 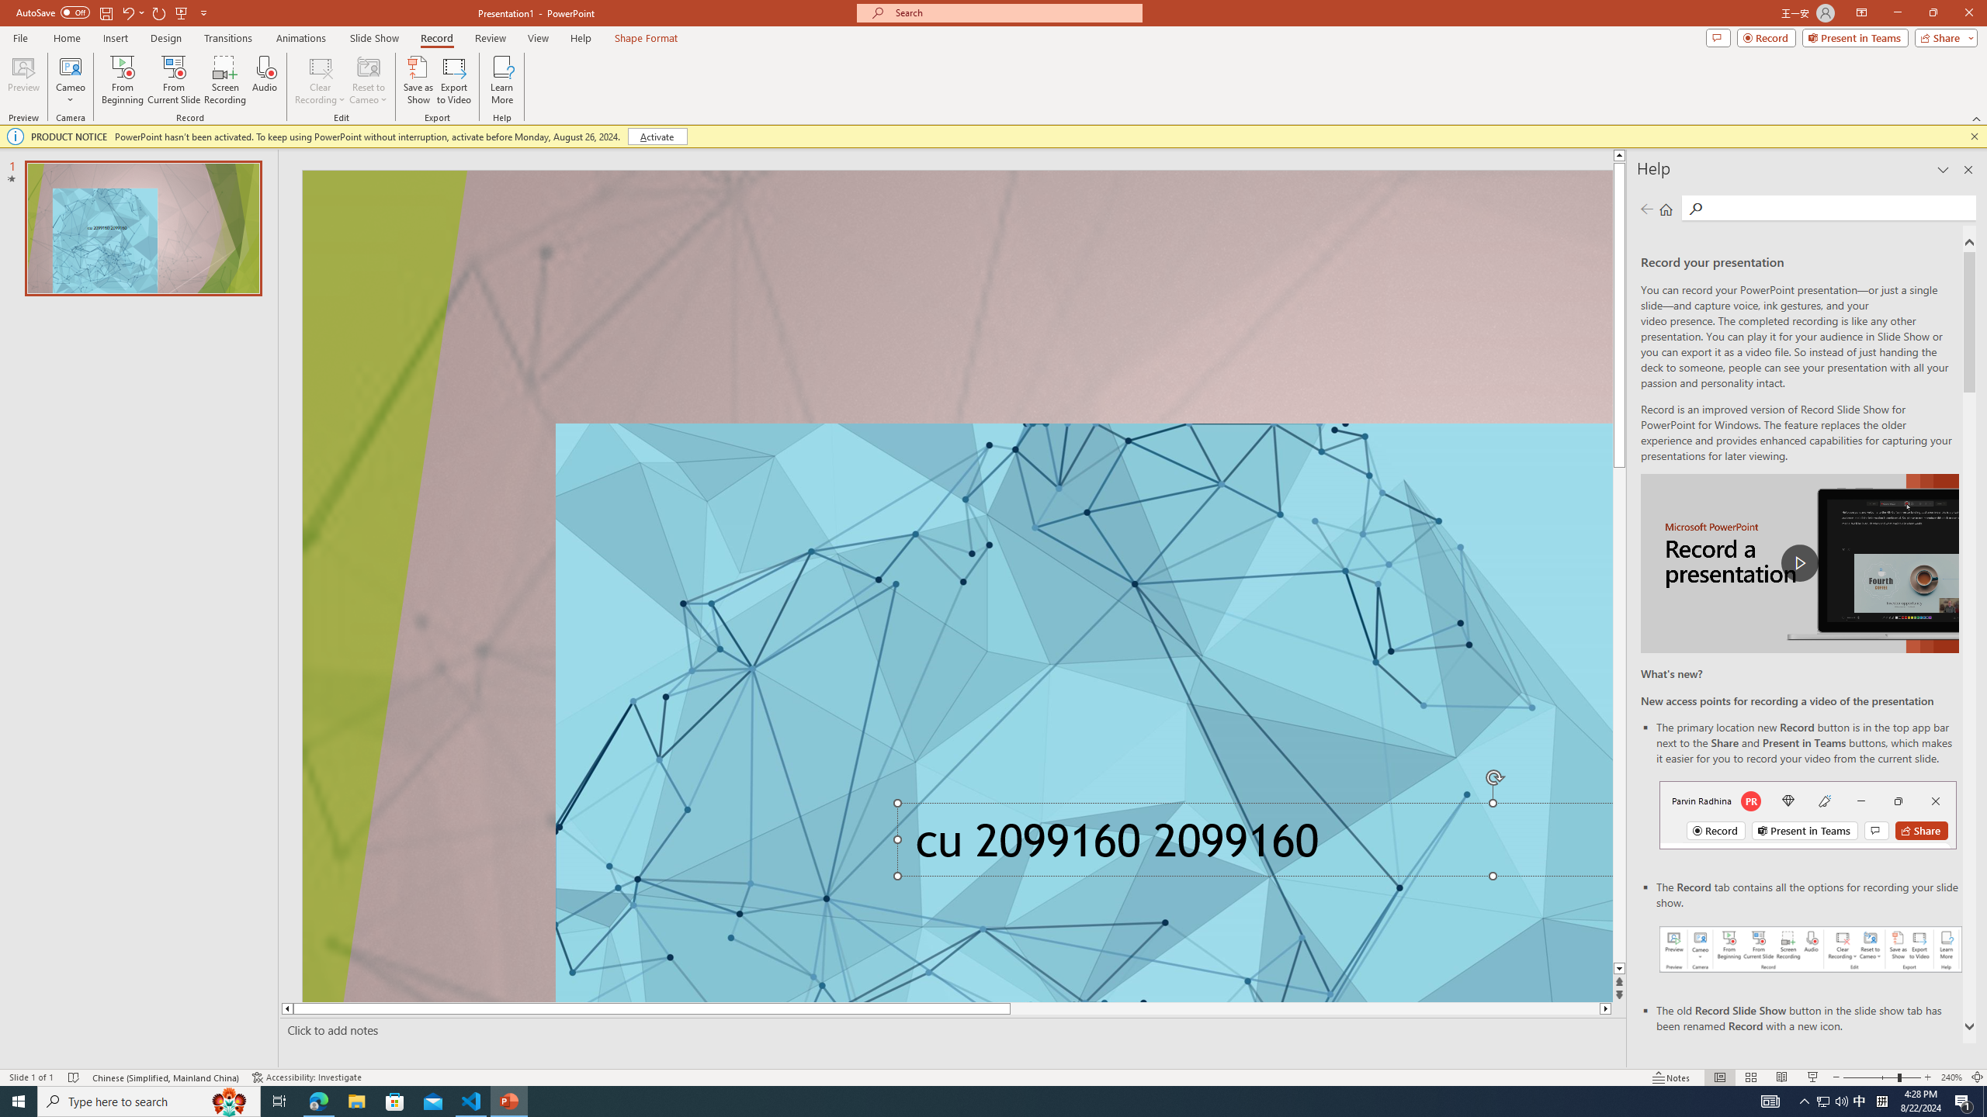 I want to click on Home, so click(x=1666, y=209).